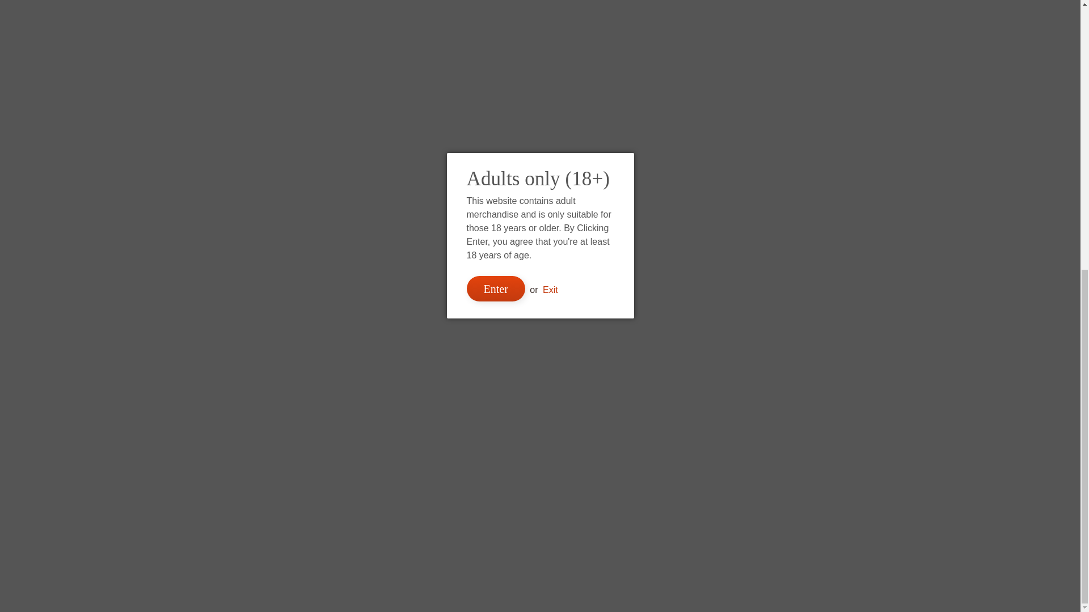  What do you see at coordinates (499, 494) in the screenshot?
I see `Discover` at bounding box center [499, 494].